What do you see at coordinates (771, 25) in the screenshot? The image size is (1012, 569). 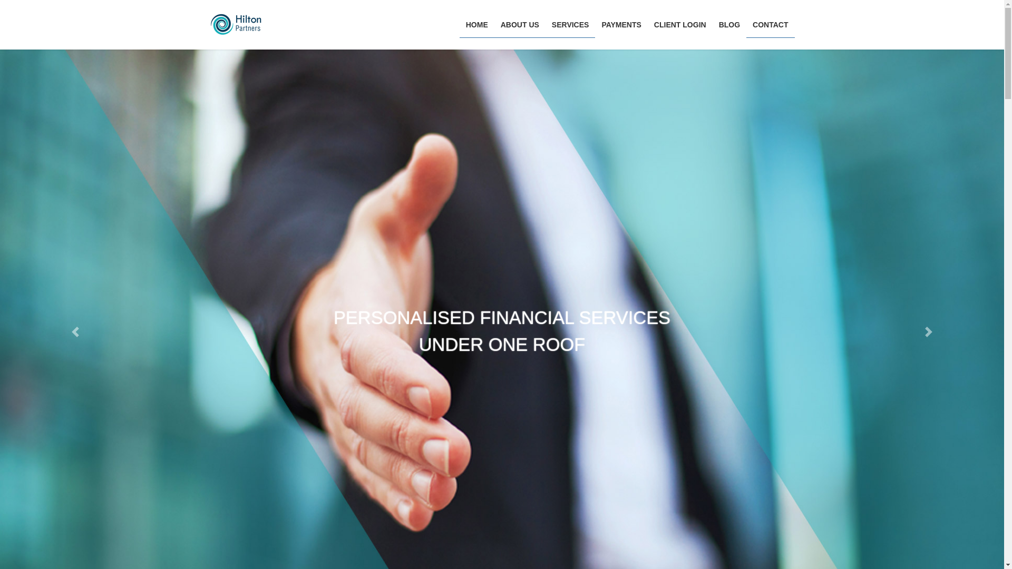 I see `CONTACT` at bounding box center [771, 25].